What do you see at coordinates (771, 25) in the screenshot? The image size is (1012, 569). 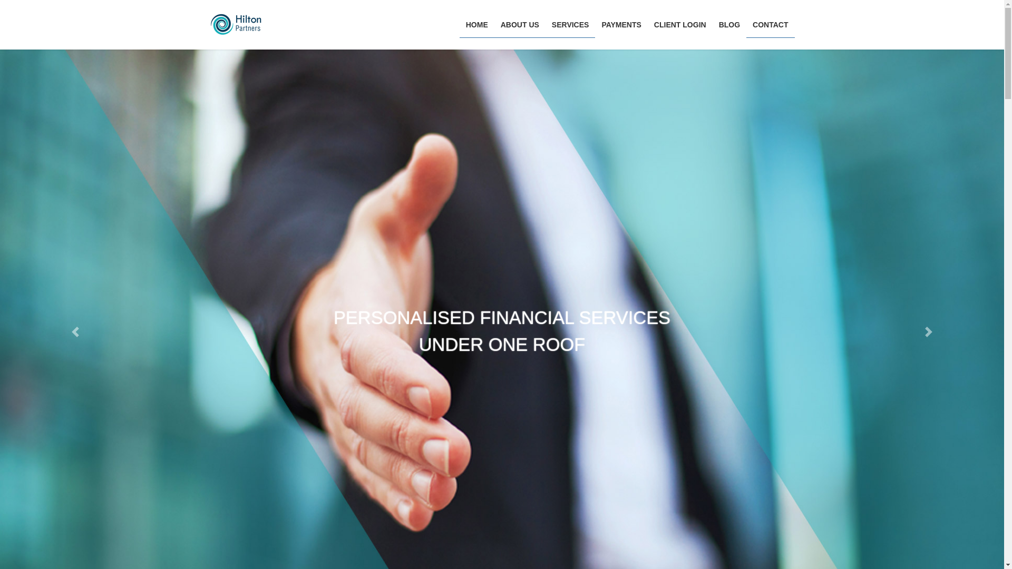 I see `CONTACT` at bounding box center [771, 25].